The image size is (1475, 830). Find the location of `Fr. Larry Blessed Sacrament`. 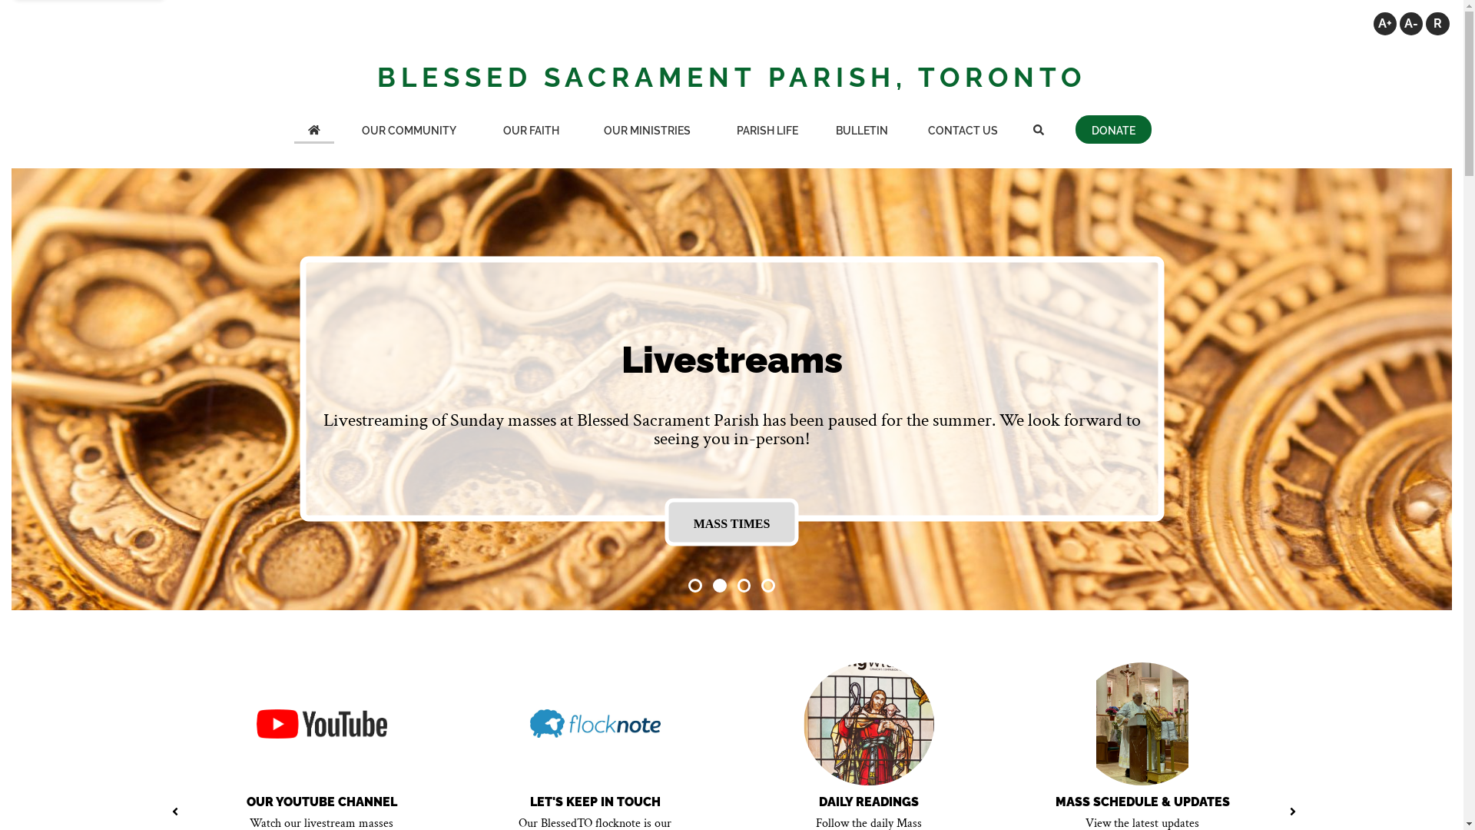

Fr. Larry Blessed Sacrament is located at coordinates (1142, 724).